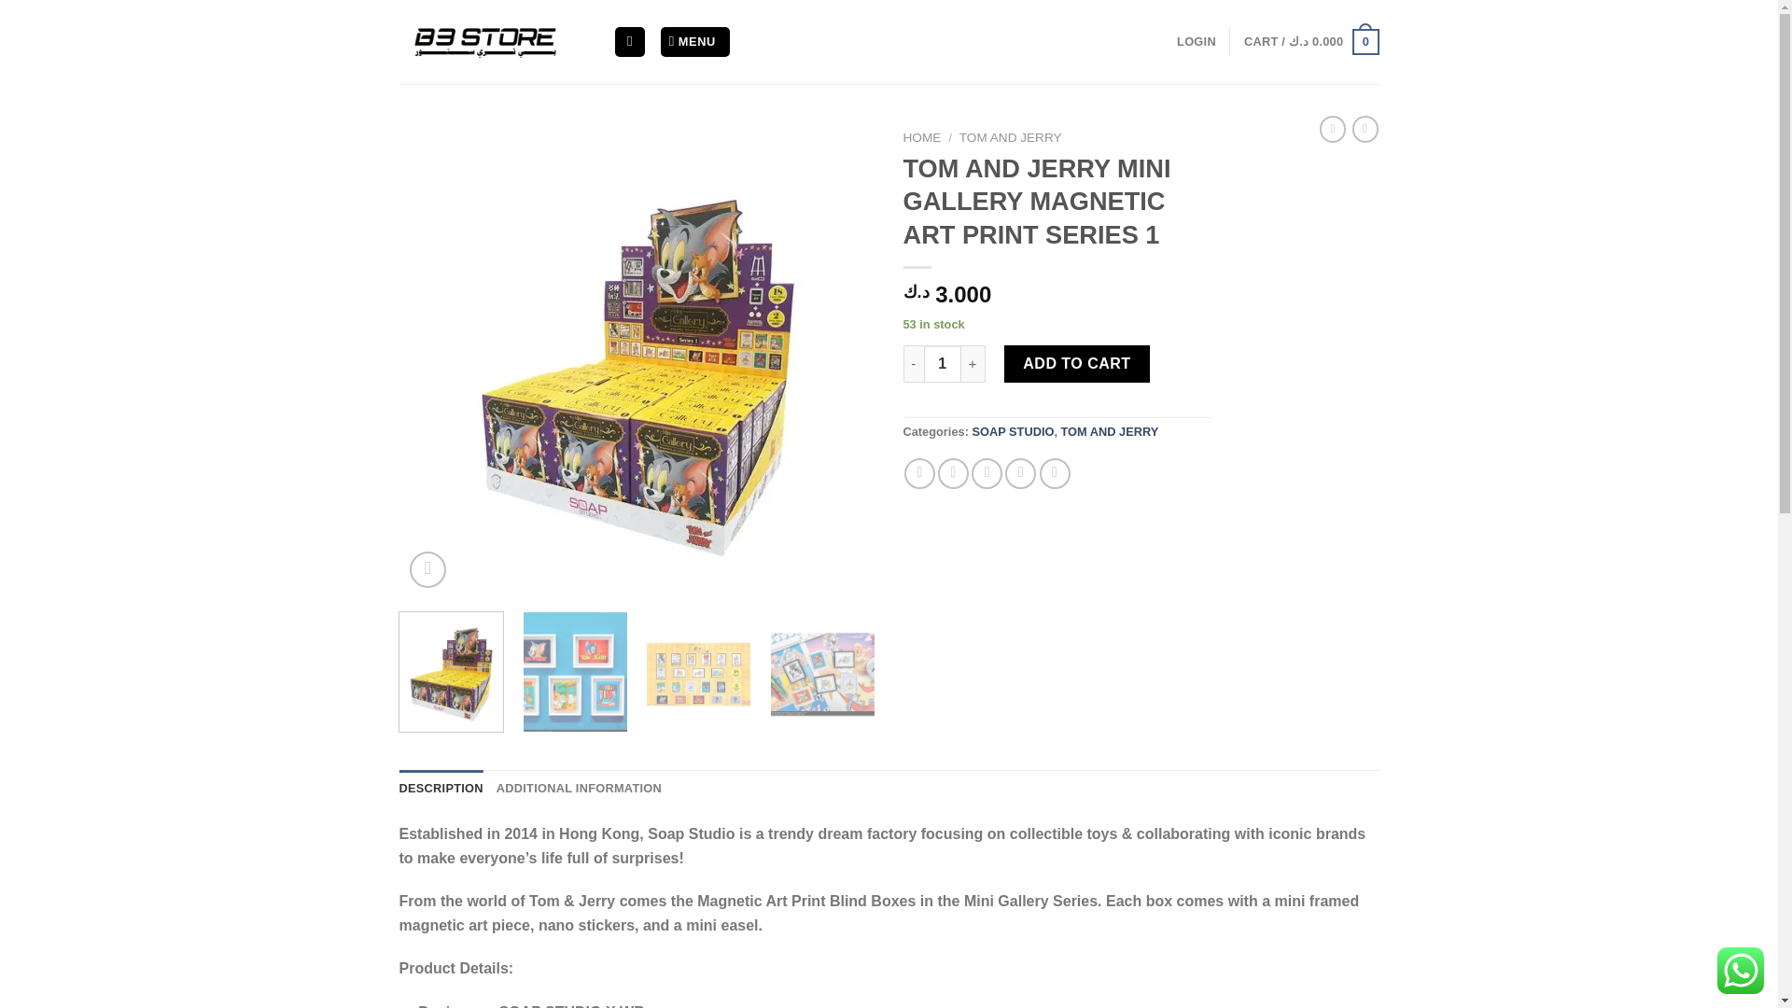 The width and height of the screenshot is (1792, 1008). I want to click on Cart, so click(1311, 42).